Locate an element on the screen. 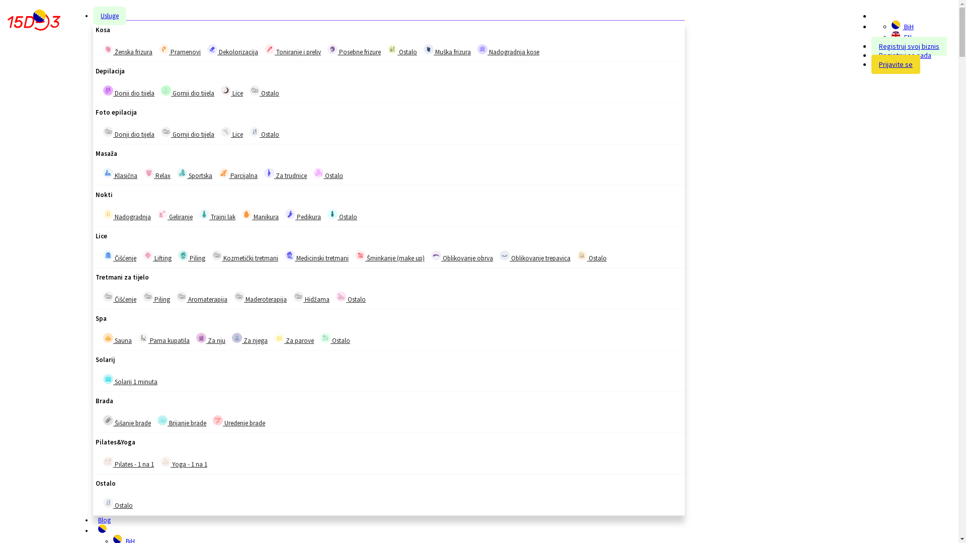 This screenshot has width=966, height=543. Dekolorizacija is located at coordinates (232, 50).